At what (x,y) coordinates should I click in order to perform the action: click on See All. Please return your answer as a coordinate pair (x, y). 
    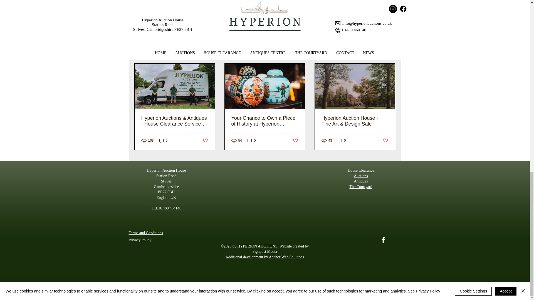
    Looking at the image, I should click on (389, 54).